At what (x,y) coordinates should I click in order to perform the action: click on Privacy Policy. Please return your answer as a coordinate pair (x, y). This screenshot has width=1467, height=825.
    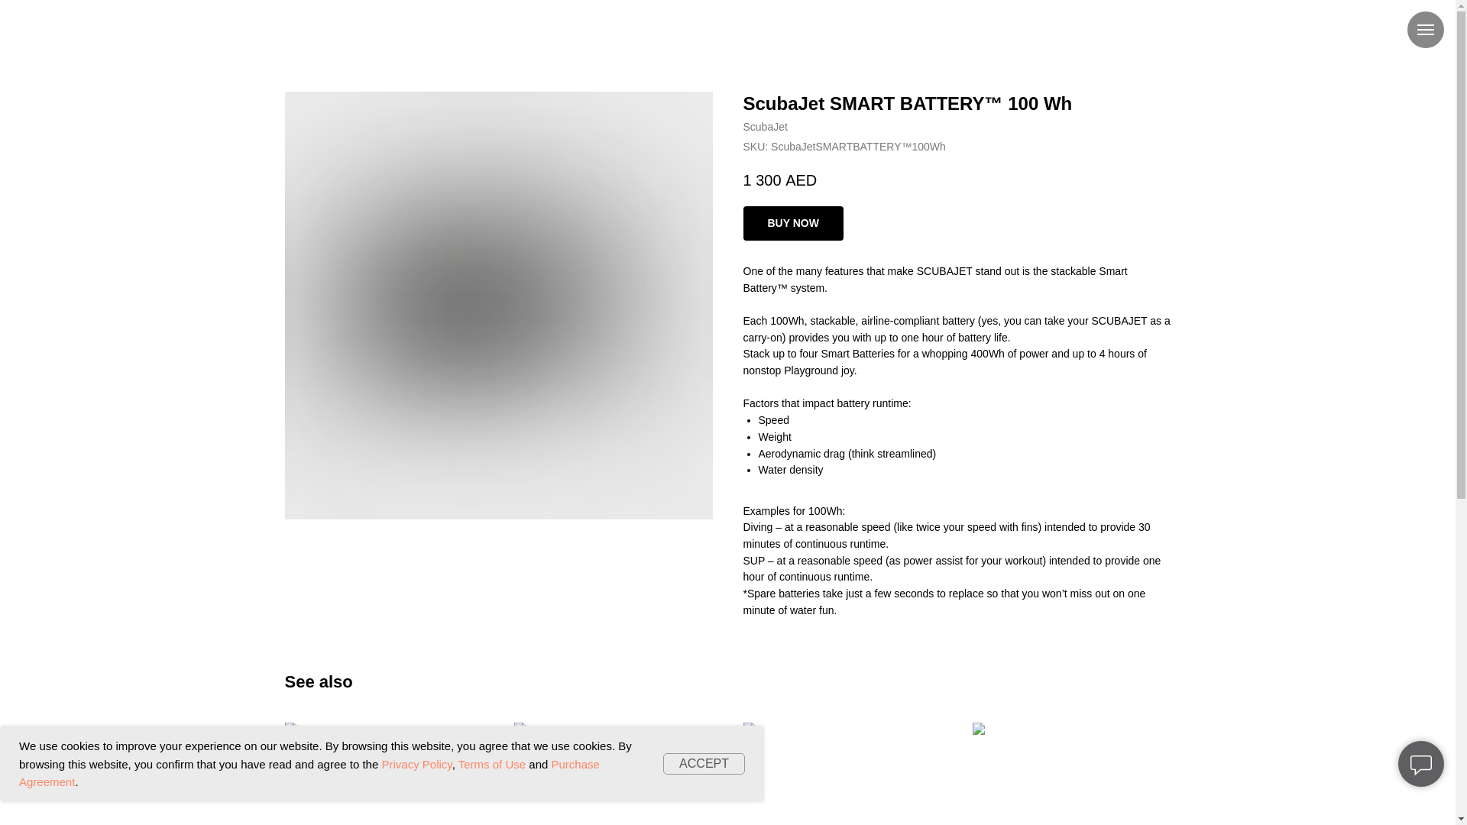
    Looking at the image, I should click on (416, 764).